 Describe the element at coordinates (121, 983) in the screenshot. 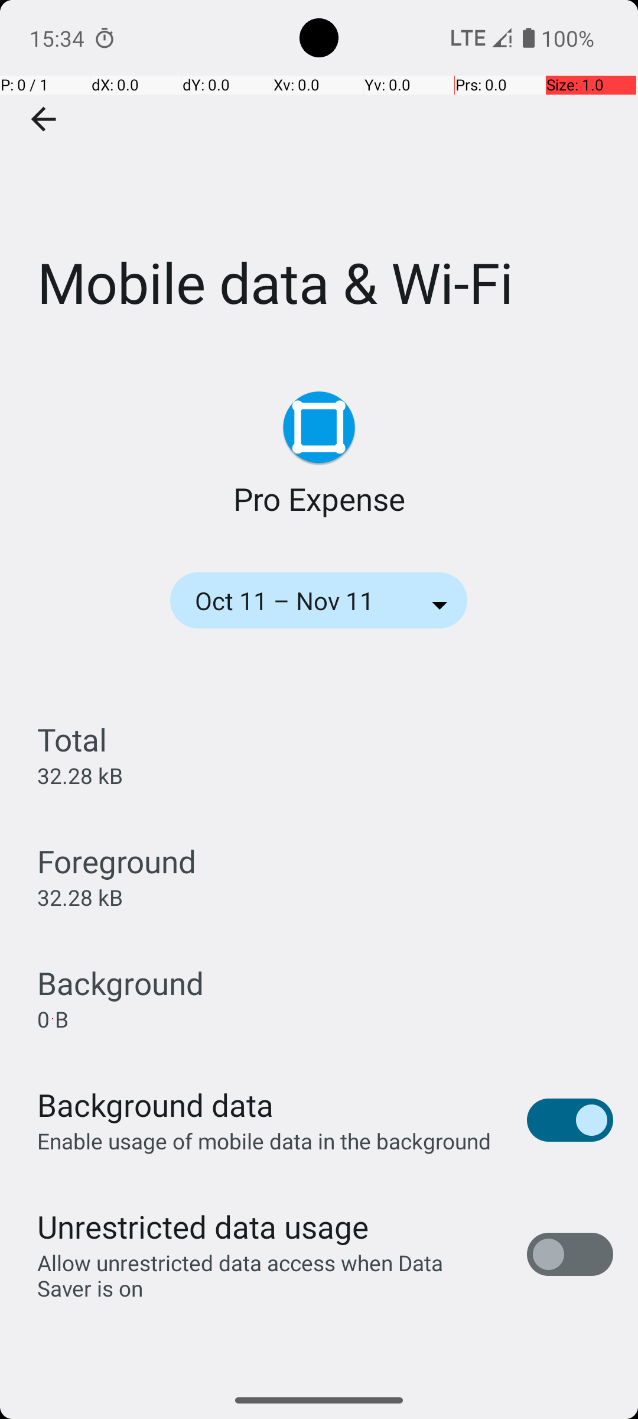

I see `Background` at that location.